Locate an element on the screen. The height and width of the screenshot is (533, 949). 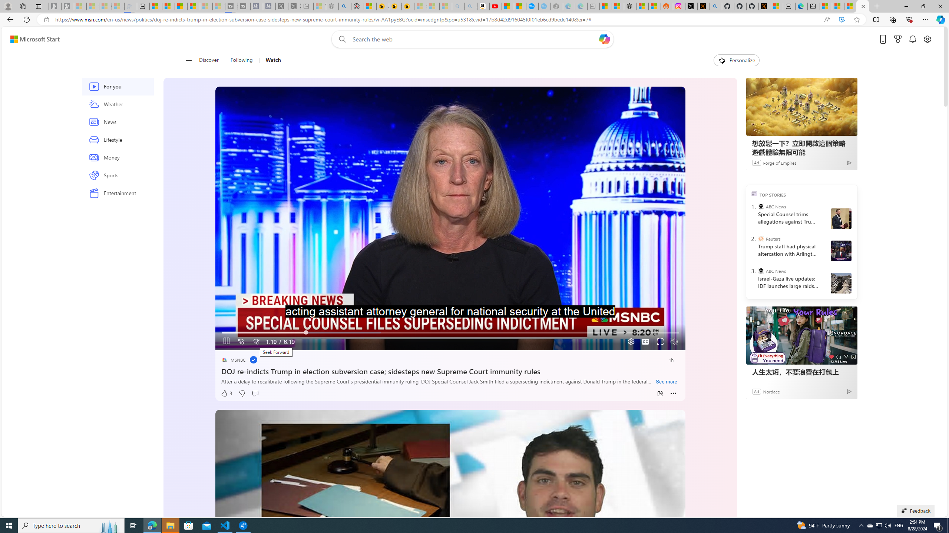
Open settings is located at coordinates (927, 39).